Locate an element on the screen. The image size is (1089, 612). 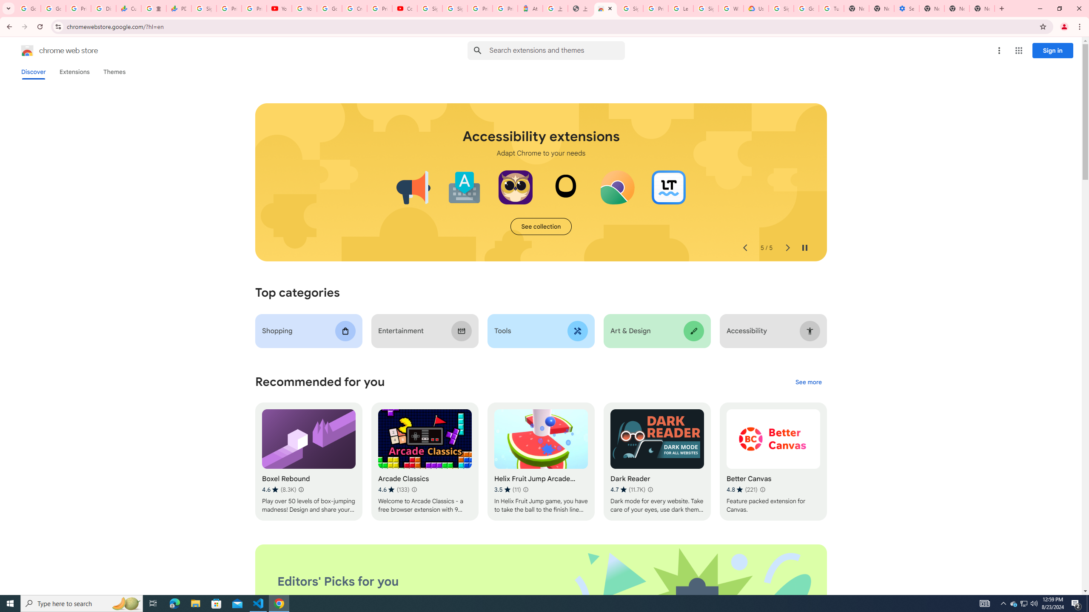
YouTube is located at coordinates (278, 8).